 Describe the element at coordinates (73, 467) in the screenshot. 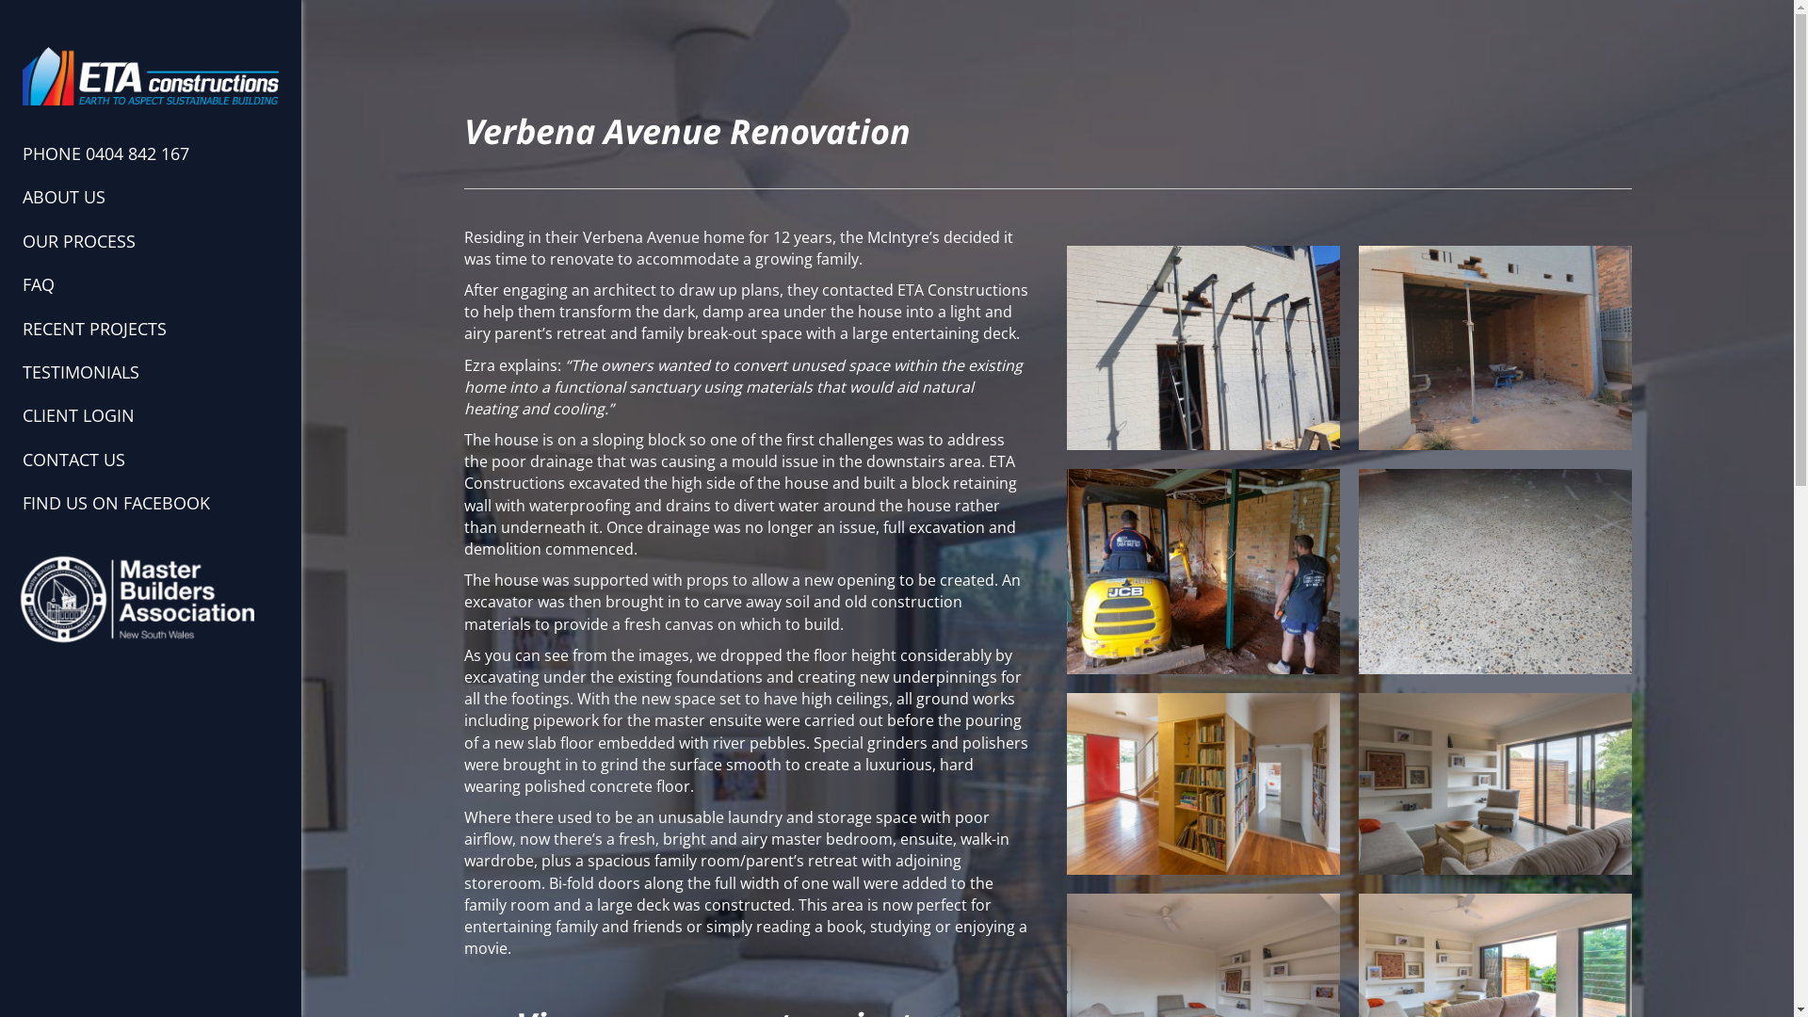

I see `CONTACT US` at that location.